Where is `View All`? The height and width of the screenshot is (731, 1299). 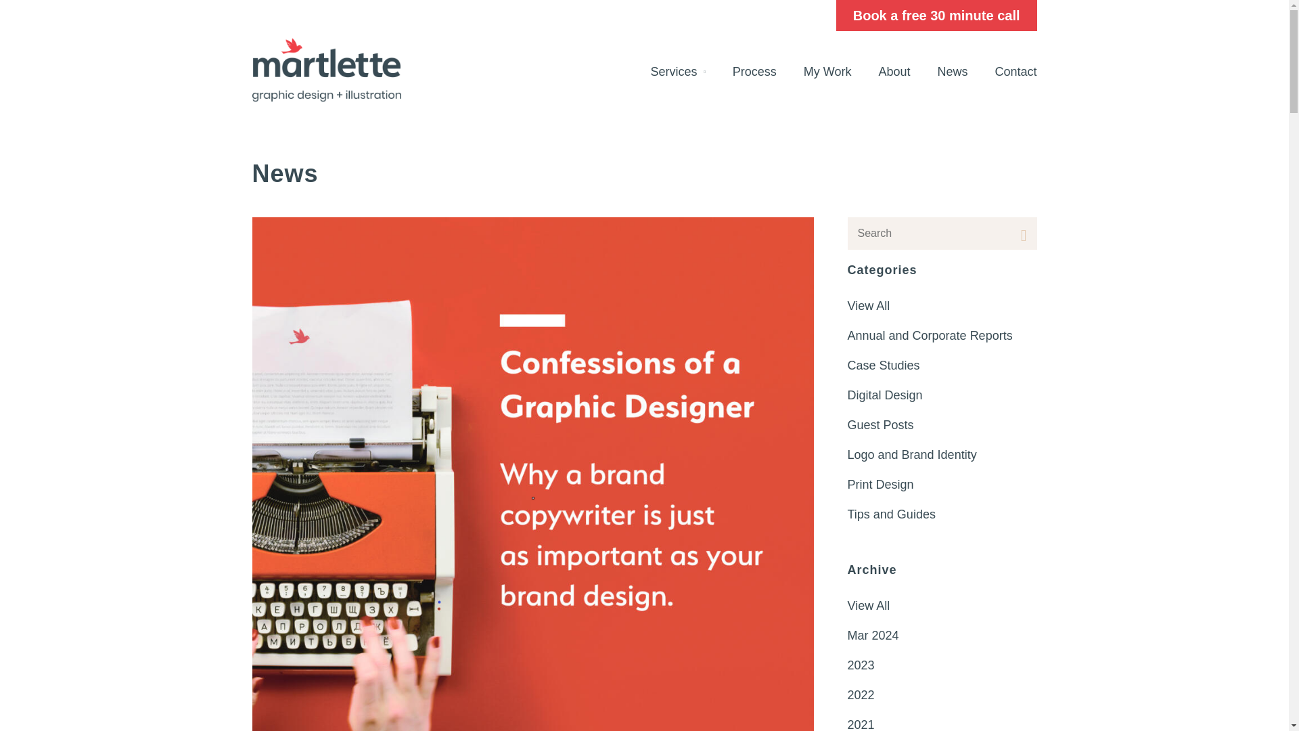
View All is located at coordinates (942, 306).